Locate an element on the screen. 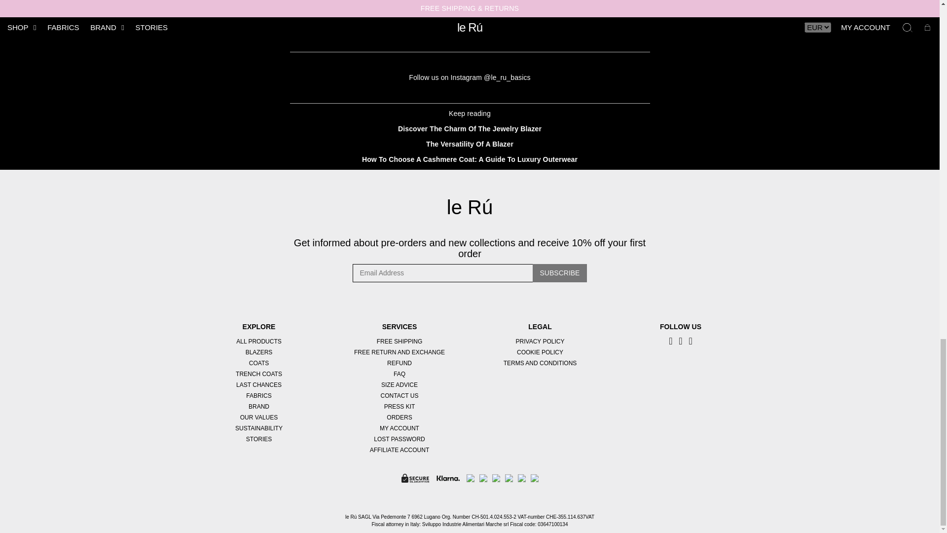 This screenshot has height=533, width=947. Subscribe is located at coordinates (559, 273).